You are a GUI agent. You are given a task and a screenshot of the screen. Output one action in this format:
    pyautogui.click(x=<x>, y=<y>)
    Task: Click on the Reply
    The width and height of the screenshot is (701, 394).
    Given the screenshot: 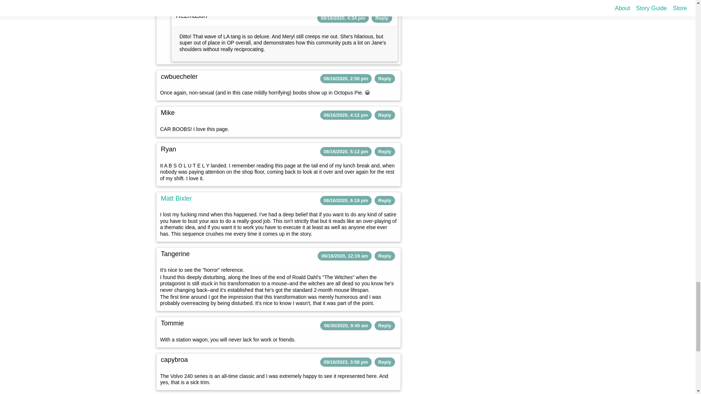 What is the action you would take?
    pyautogui.click(x=382, y=18)
    